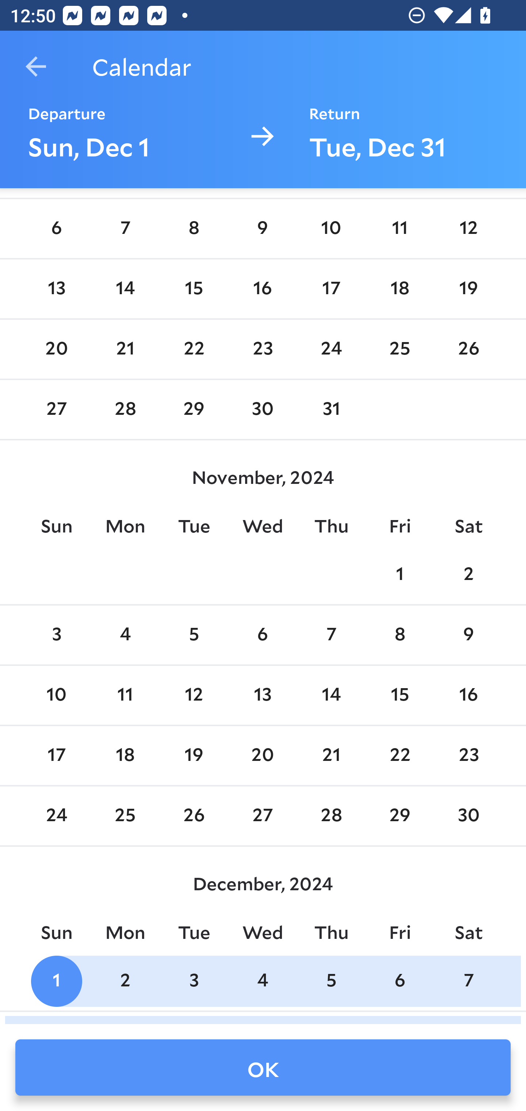 The height and width of the screenshot is (1111, 526). What do you see at coordinates (331, 410) in the screenshot?
I see `31` at bounding box center [331, 410].